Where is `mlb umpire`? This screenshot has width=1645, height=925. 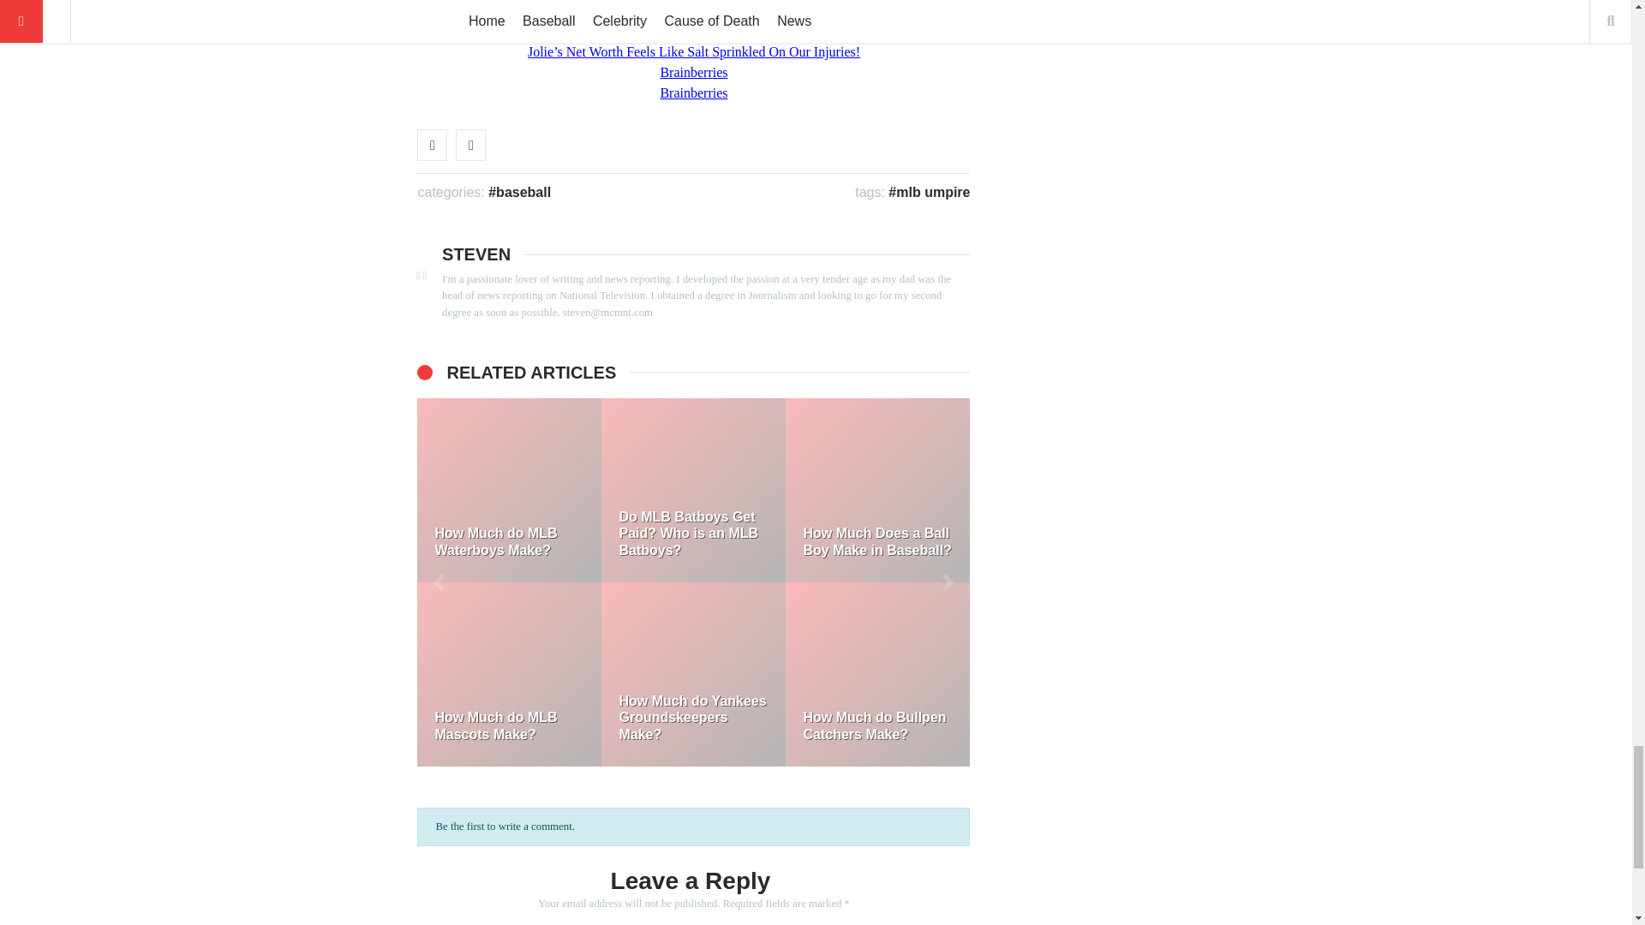
mlb umpire is located at coordinates (929, 192).